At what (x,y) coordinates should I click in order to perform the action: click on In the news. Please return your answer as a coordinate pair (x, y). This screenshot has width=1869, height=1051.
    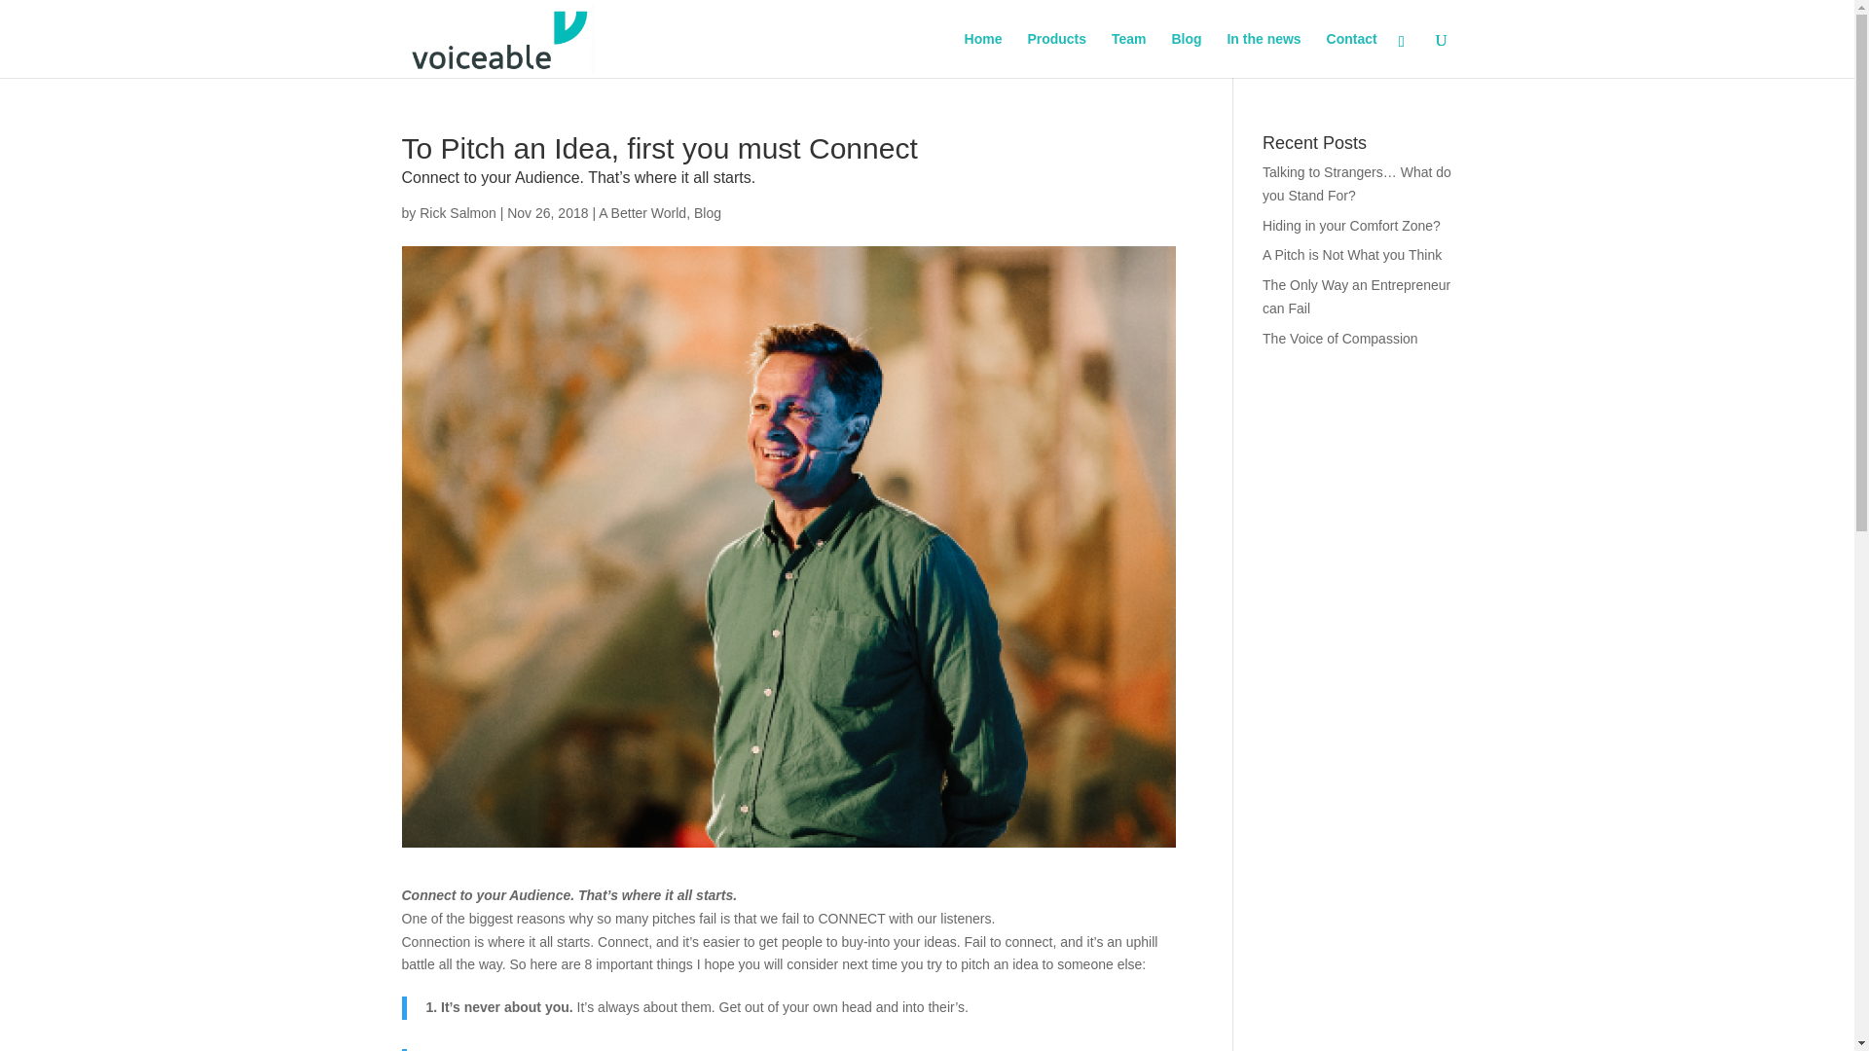
    Looking at the image, I should click on (1264, 54).